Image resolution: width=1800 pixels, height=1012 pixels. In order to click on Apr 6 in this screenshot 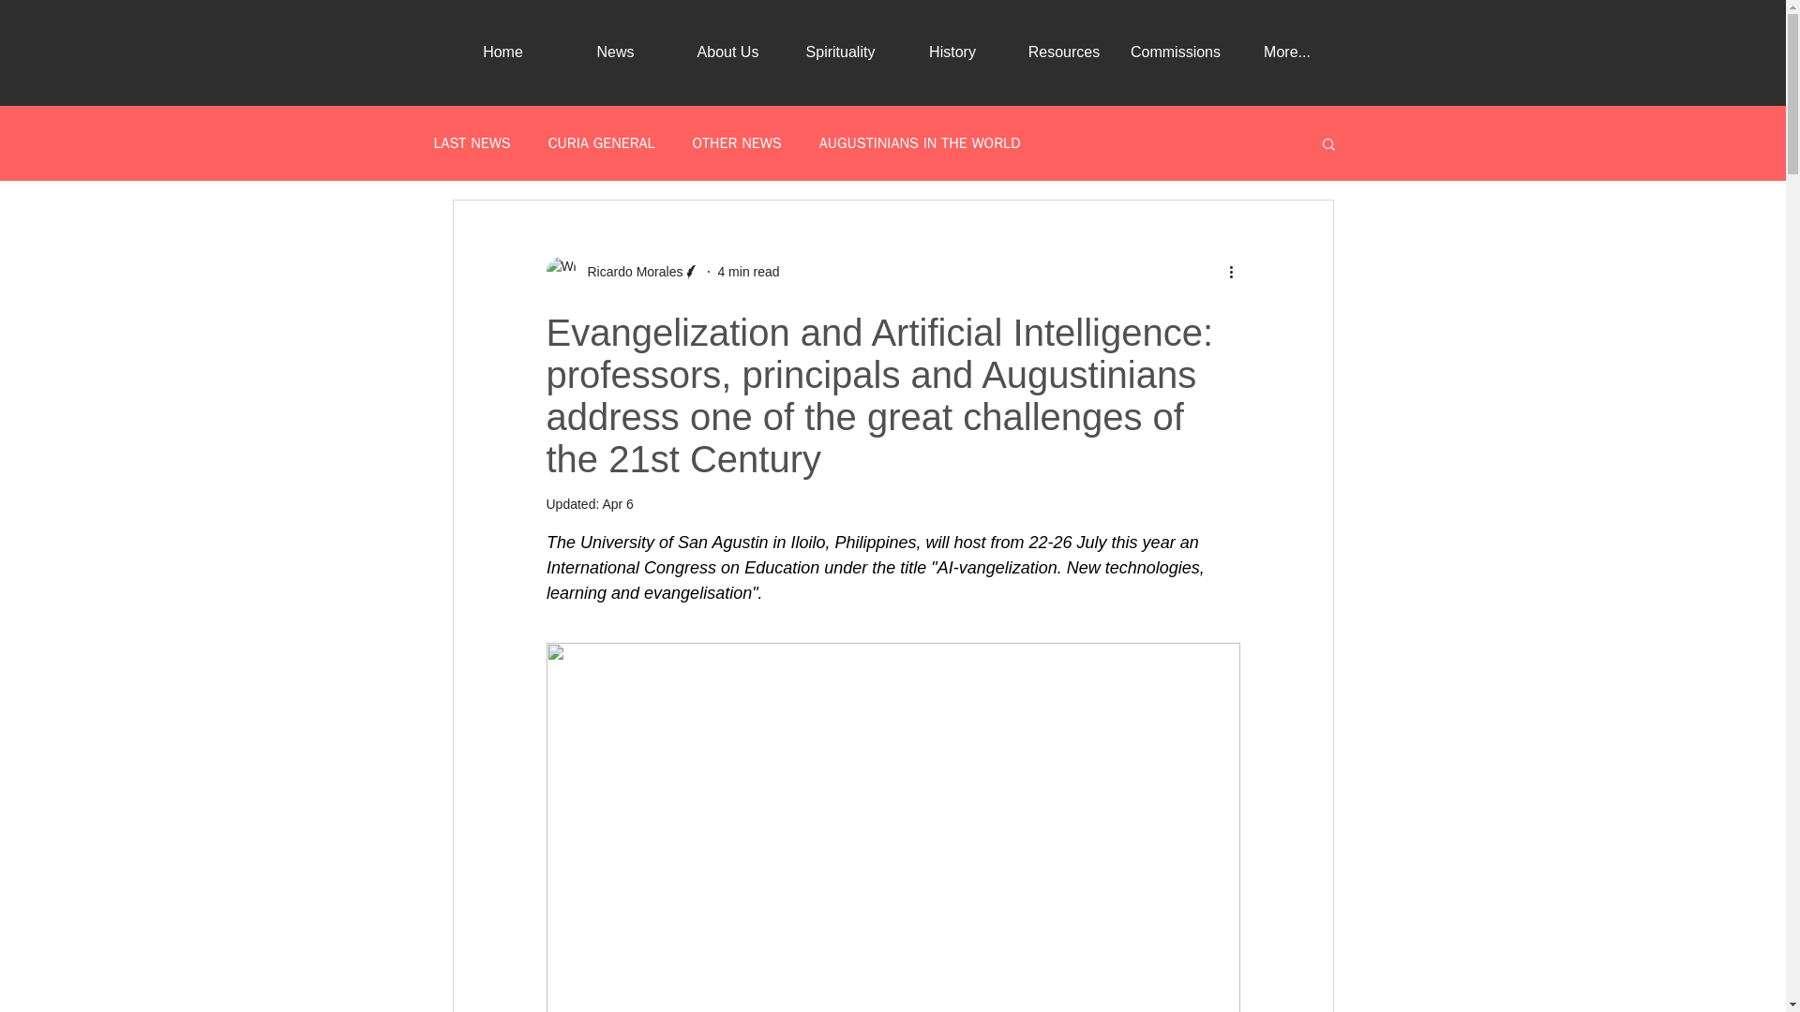, I will do `click(617, 504)`.